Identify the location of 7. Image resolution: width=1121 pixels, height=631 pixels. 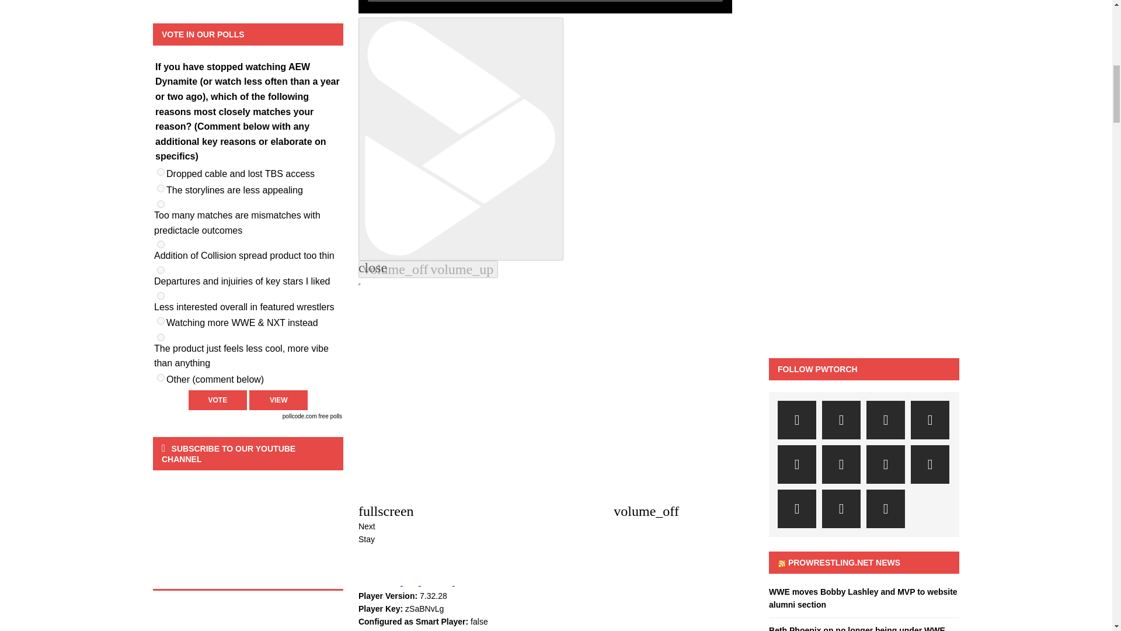
(161, 321).